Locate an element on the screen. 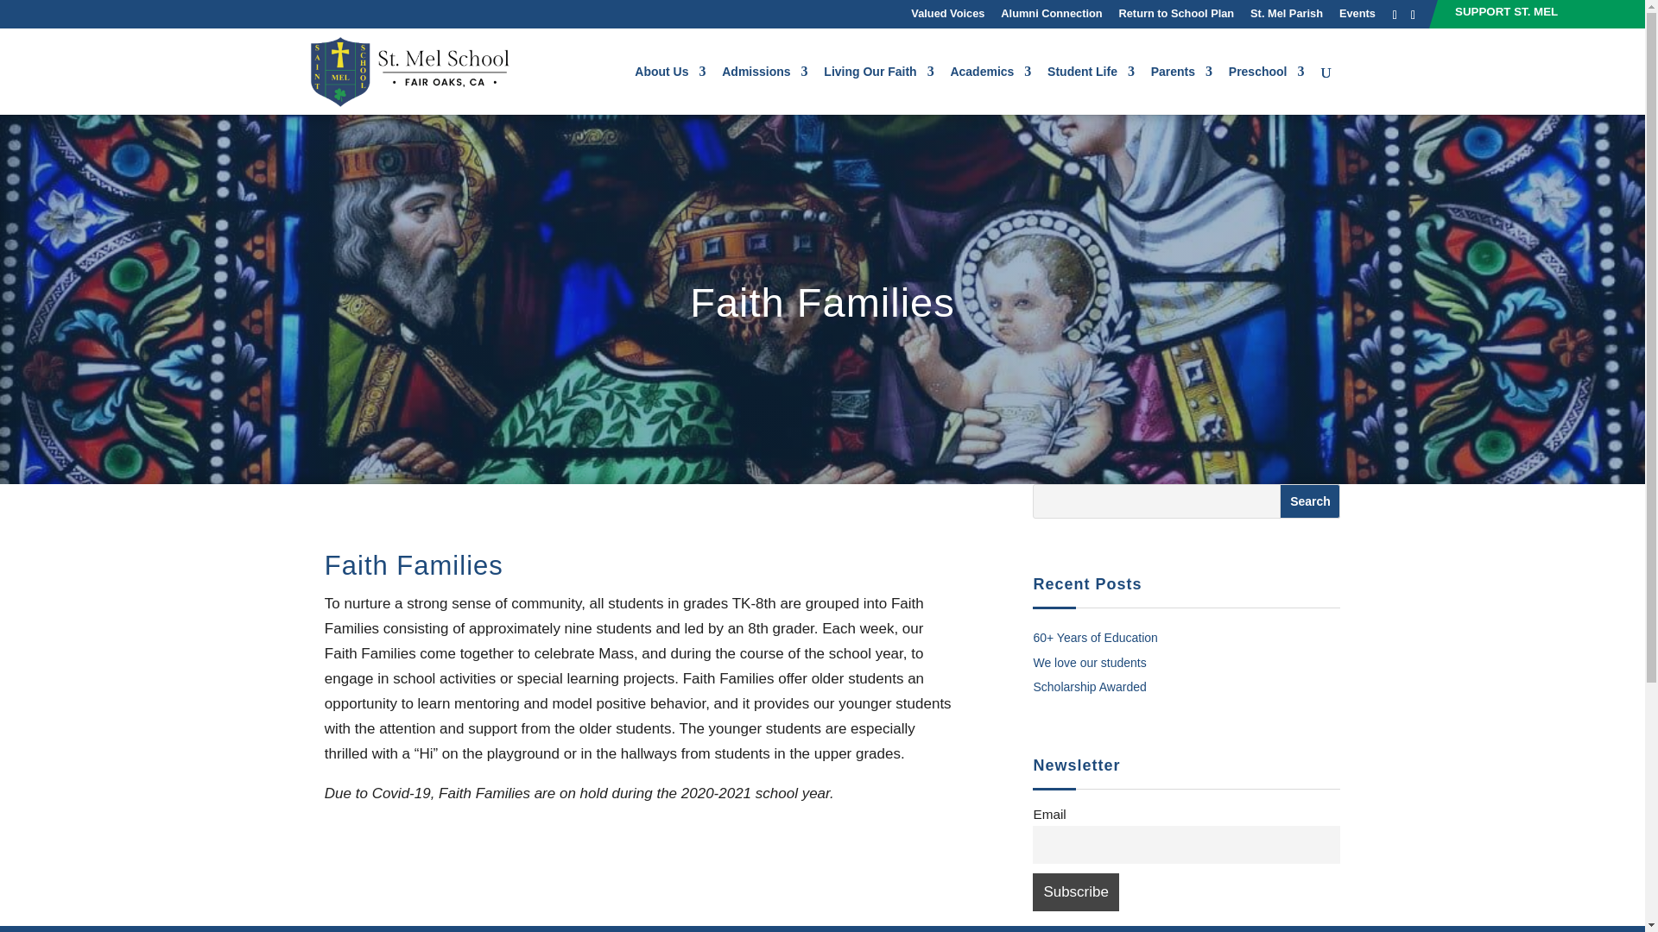  Search is located at coordinates (1309, 501).